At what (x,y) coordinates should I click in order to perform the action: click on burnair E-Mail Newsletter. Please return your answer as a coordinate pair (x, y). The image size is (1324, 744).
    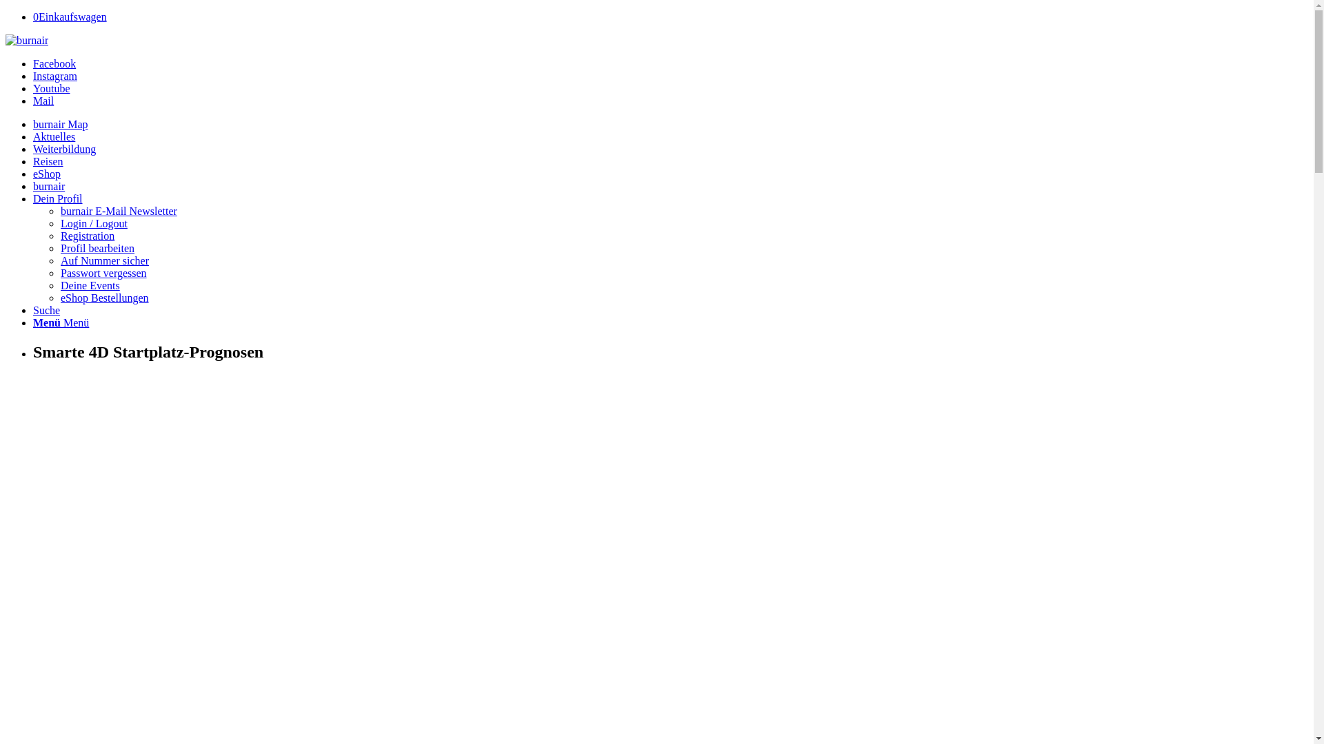
    Looking at the image, I should click on (119, 211).